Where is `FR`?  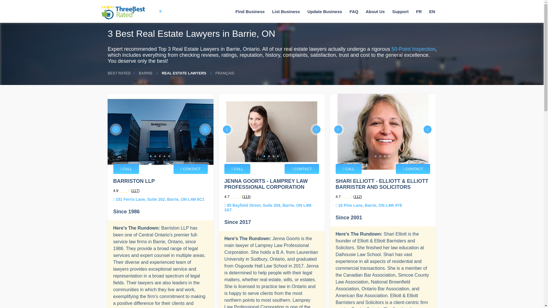 FR is located at coordinates (419, 11).